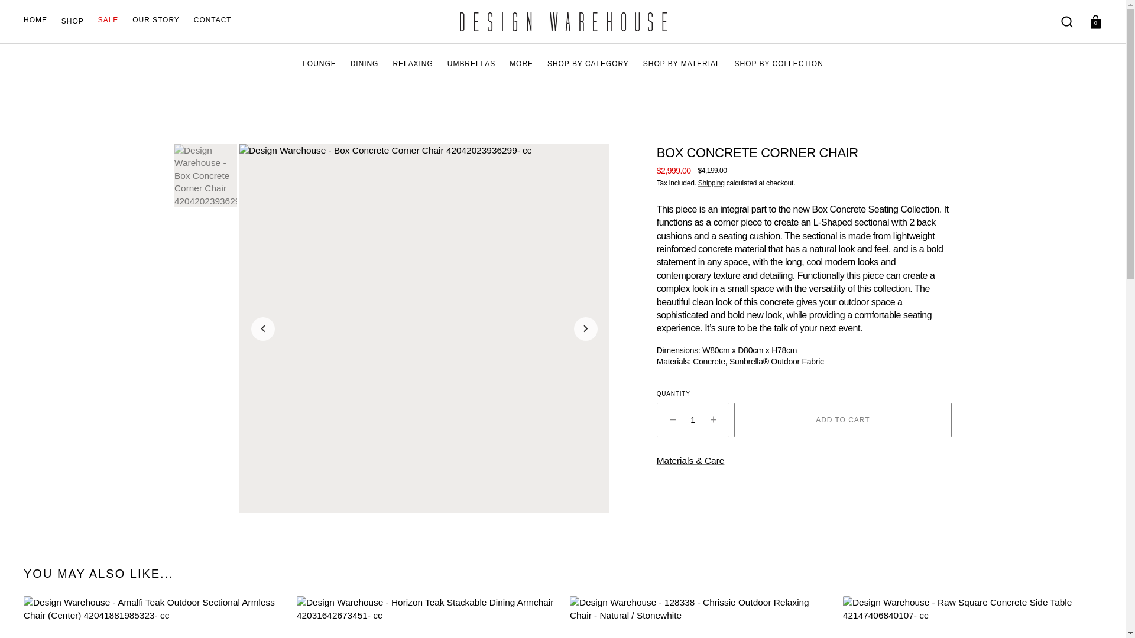 The width and height of the screenshot is (1135, 638). I want to click on Shop by Material, so click(682, 64).